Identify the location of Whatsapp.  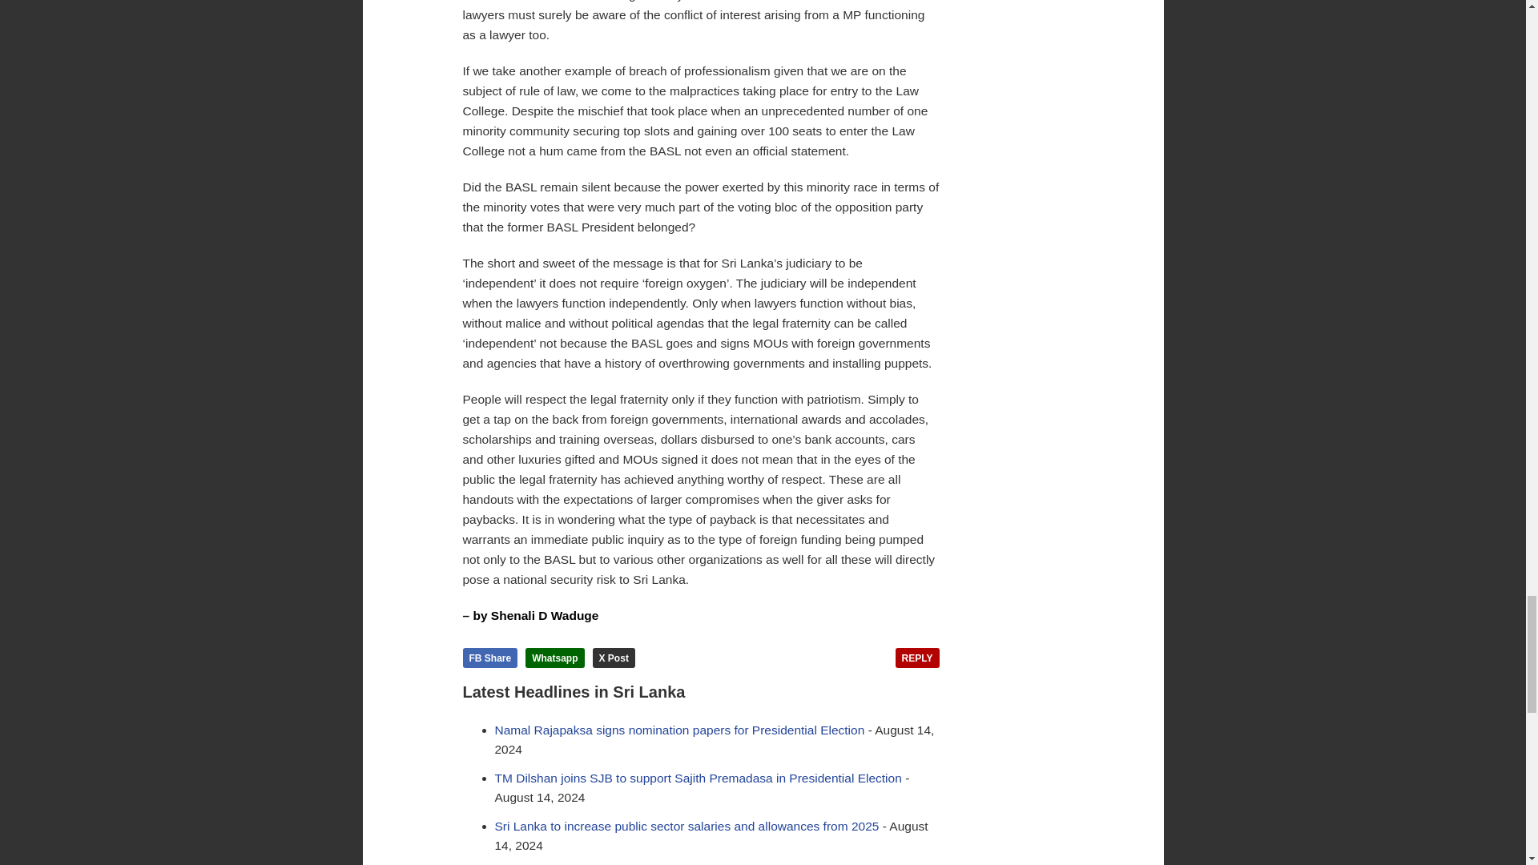
(554, 657).